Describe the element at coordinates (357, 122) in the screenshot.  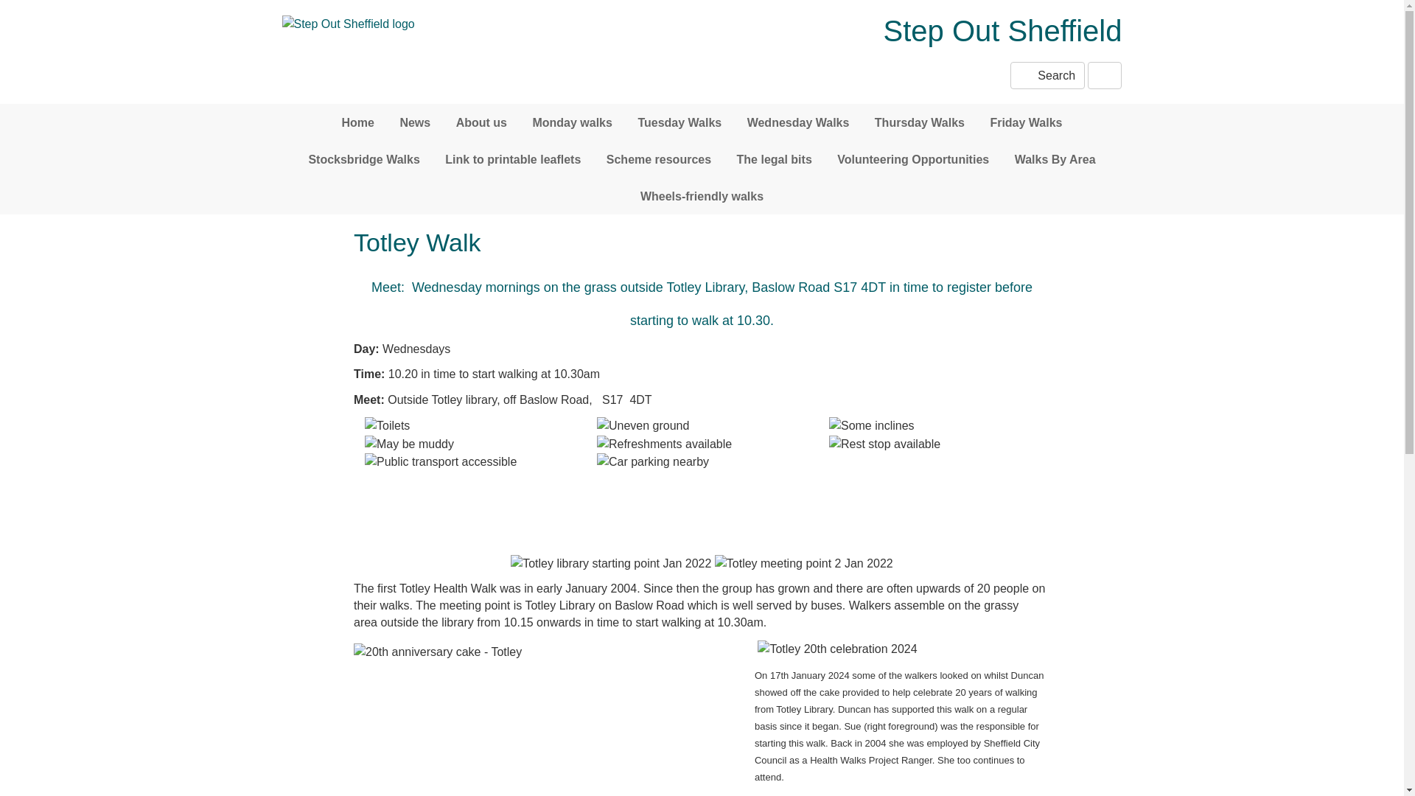
I see `Home` at that location.